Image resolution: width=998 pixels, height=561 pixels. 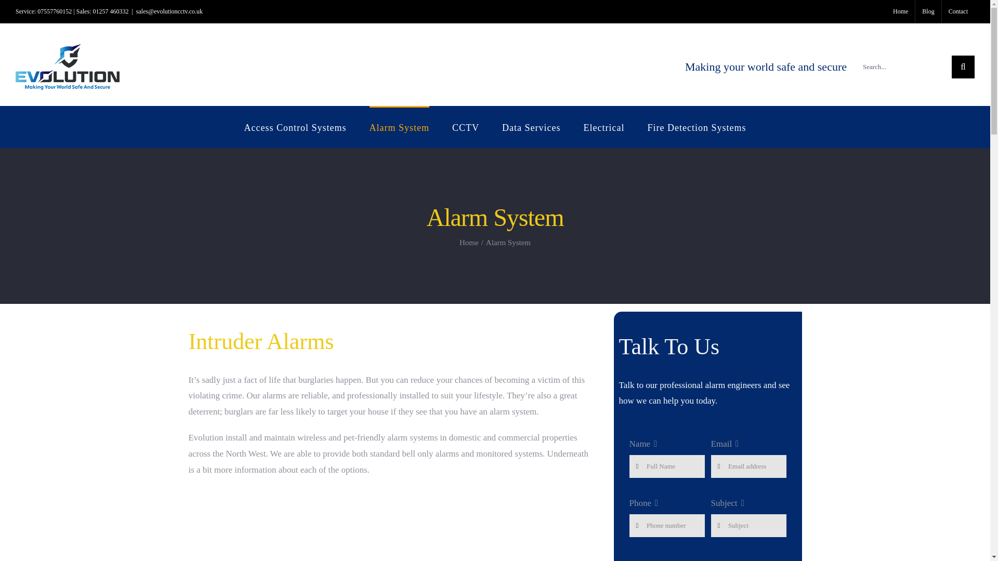 I want to click on Blog, so click(x=928, y=11).